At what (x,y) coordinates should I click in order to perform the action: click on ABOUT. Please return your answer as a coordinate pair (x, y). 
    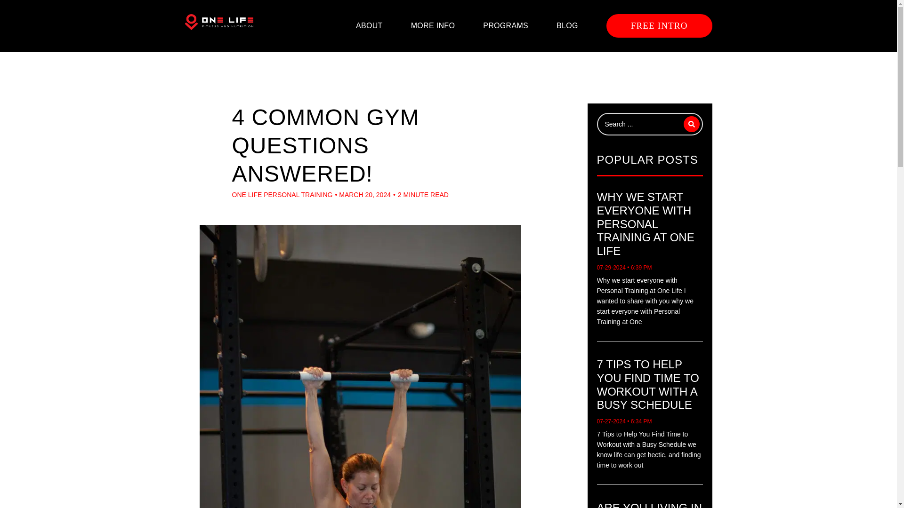
    Looking at the image, I should click on (369, 25).